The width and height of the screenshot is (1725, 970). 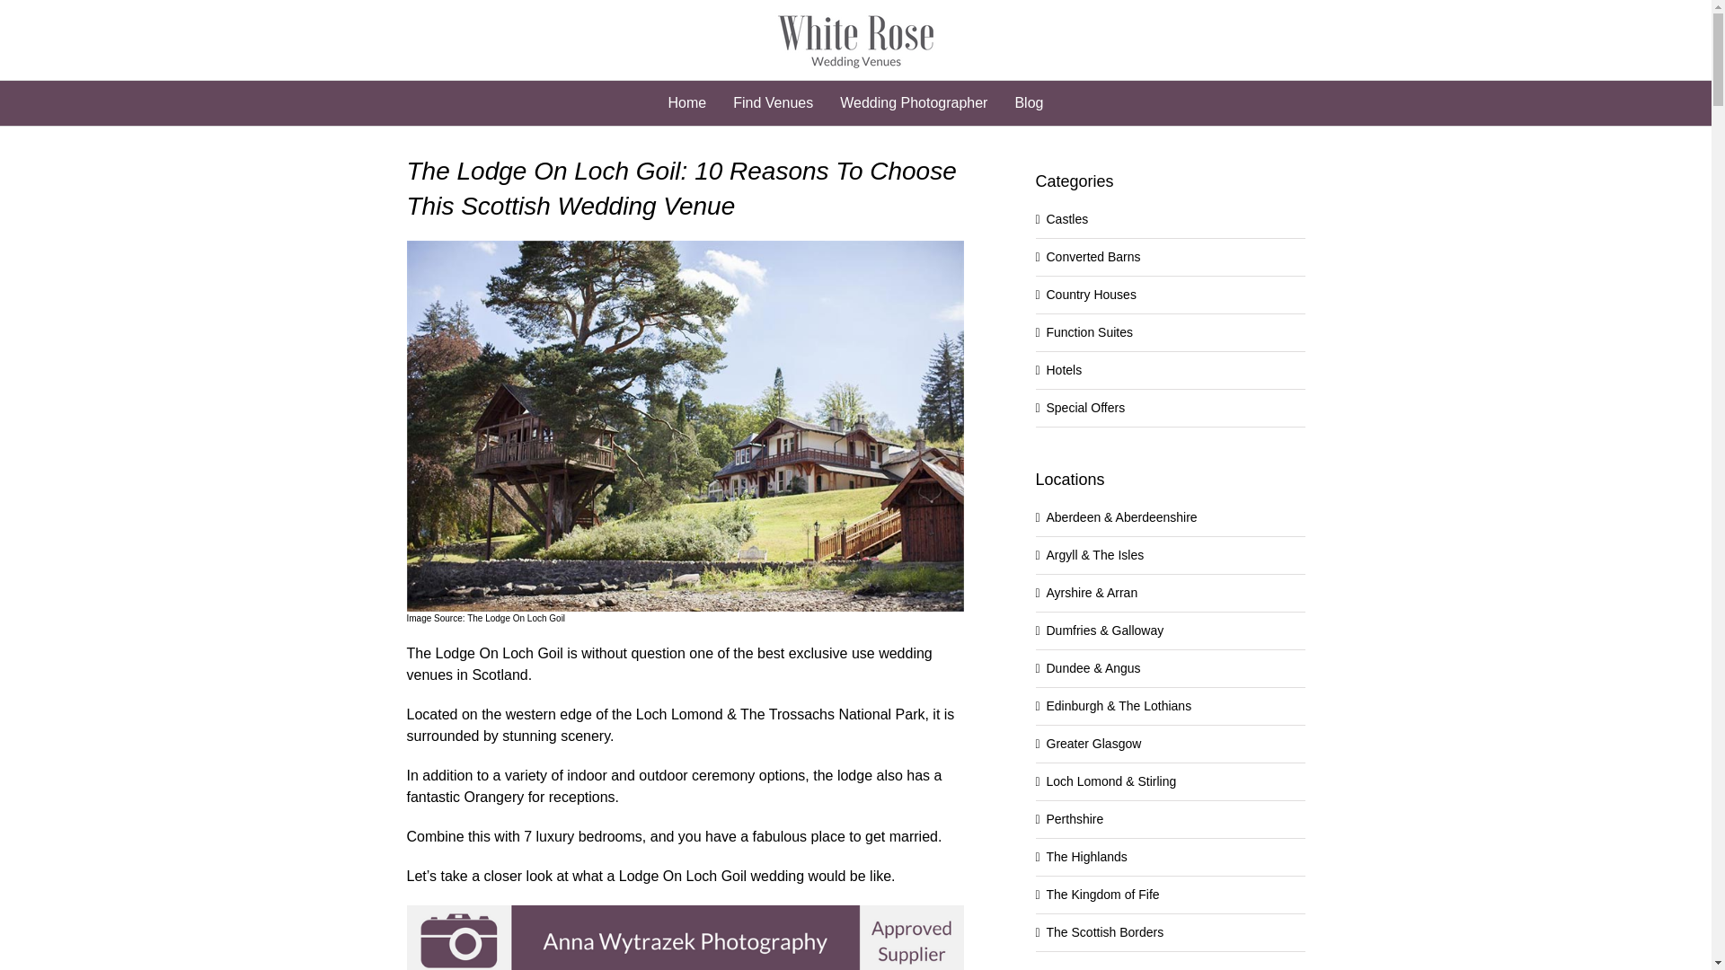 What do you see at coordinates (1092, 743) in the screenshot?
I see `Greater Glasgow` at bounding box center [1092, 743].